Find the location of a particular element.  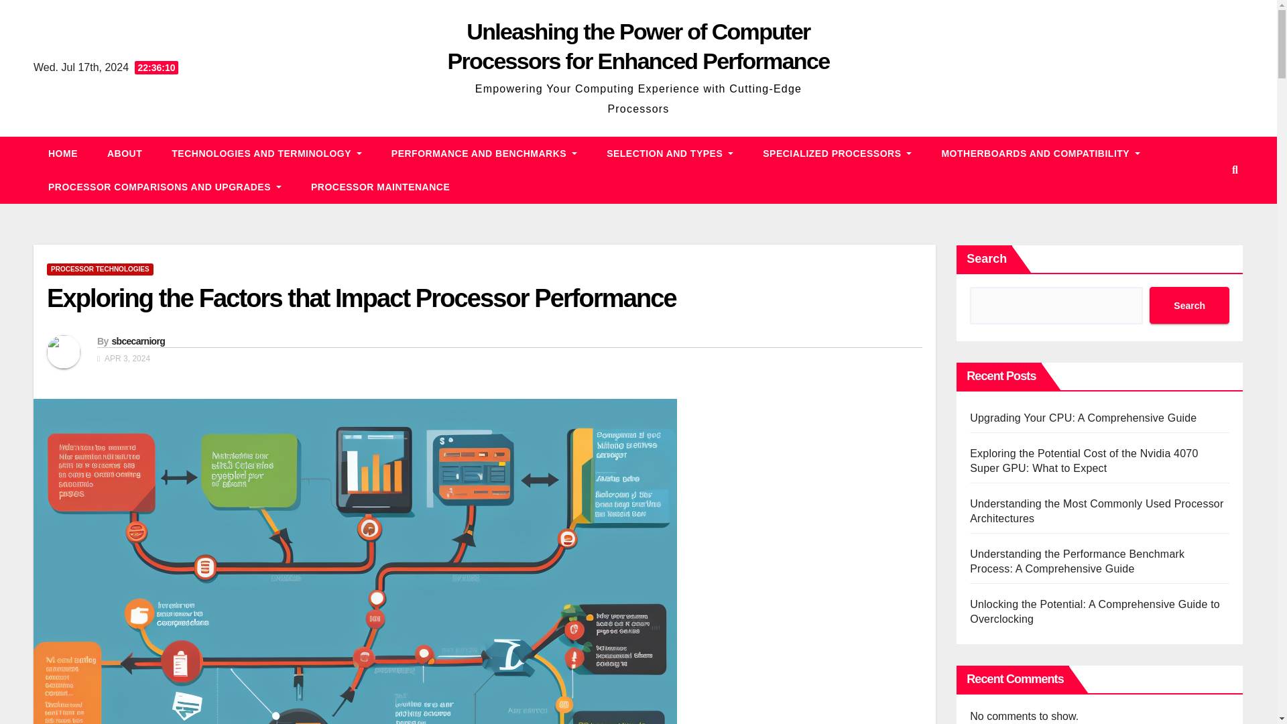

MOTHERBOARDS AND COMPATIBILITY is located at coordinates (1040, 153).